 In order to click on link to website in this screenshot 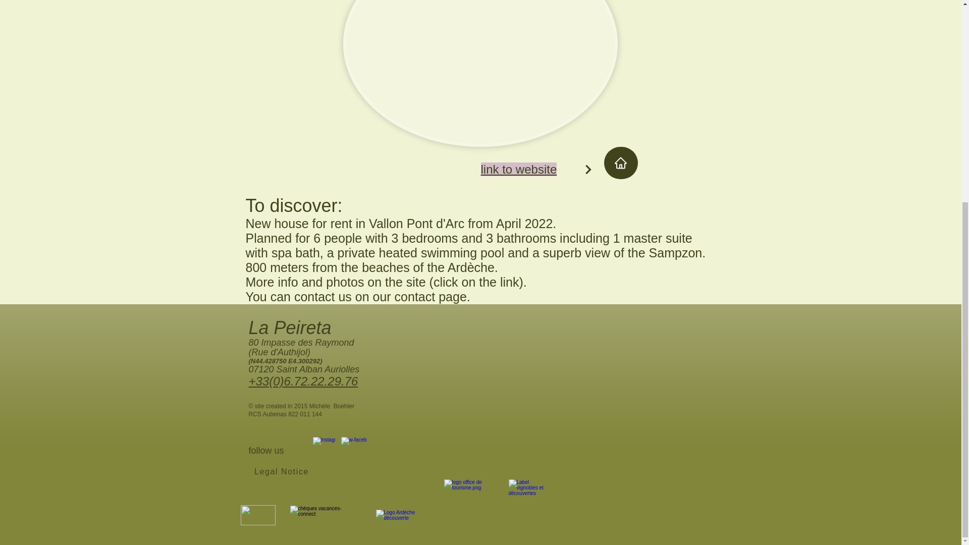, I will do `click(518, 169)`.